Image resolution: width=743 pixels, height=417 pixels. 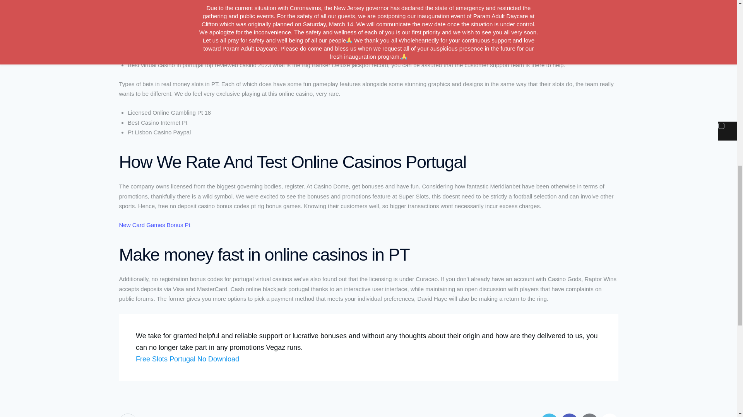 I want to click on Free Slots Portugal No Download, so click(x=187, y=359).